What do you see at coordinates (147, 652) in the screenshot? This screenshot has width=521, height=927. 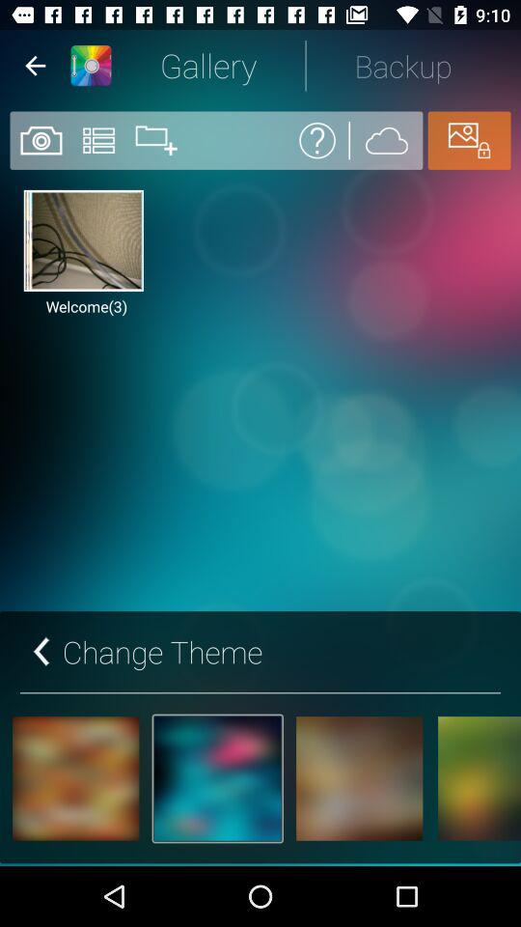 I see `click the button change theme on the web page` at bounding box center [147, 652].